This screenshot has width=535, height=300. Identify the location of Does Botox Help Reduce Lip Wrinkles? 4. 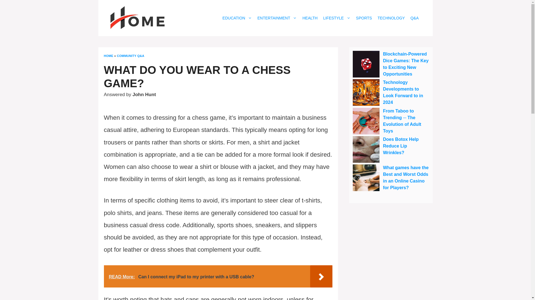
(366, 149).